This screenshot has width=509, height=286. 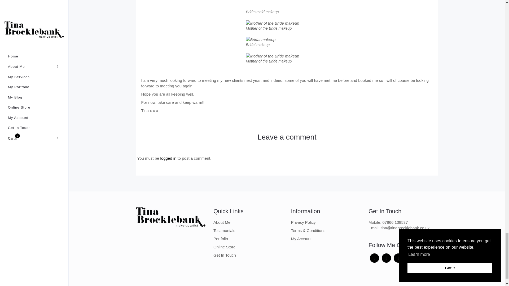 What do you see at coordinates (224, 247) in the screenshot?
I see `Online Store` at bounding box center [224, 247].